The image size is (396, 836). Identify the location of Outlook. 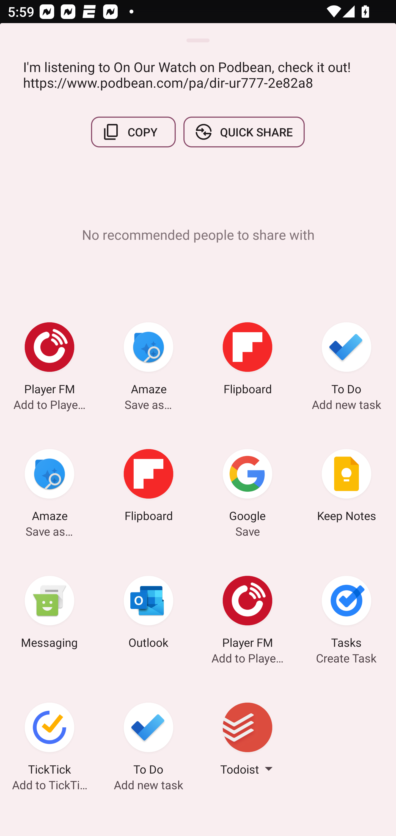
(148, 614).